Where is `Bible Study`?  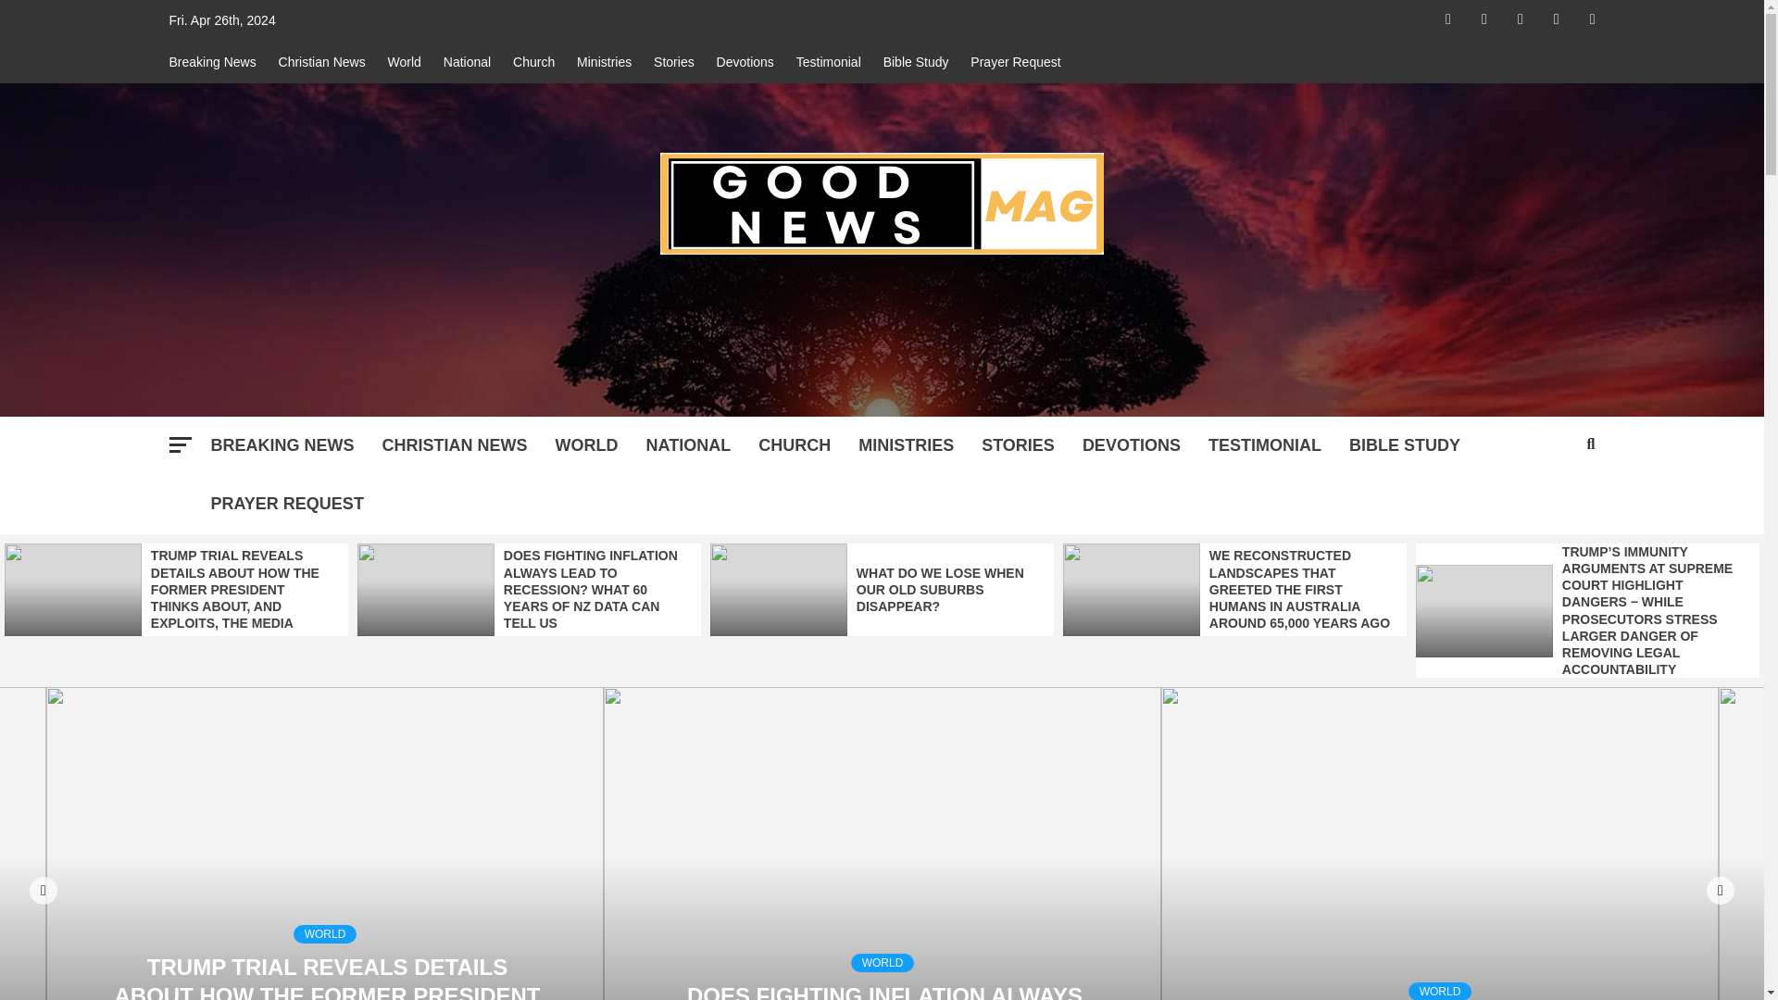
Bible Study is located at coordinates (916, 62).